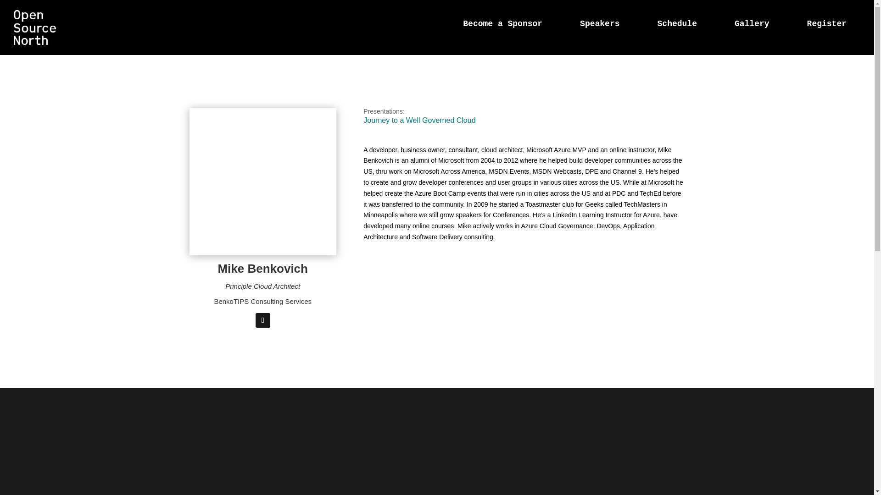  Describe the element at coordinates (262, 320) in the screenshot. I see `Follow on LinkedIn` at that location.